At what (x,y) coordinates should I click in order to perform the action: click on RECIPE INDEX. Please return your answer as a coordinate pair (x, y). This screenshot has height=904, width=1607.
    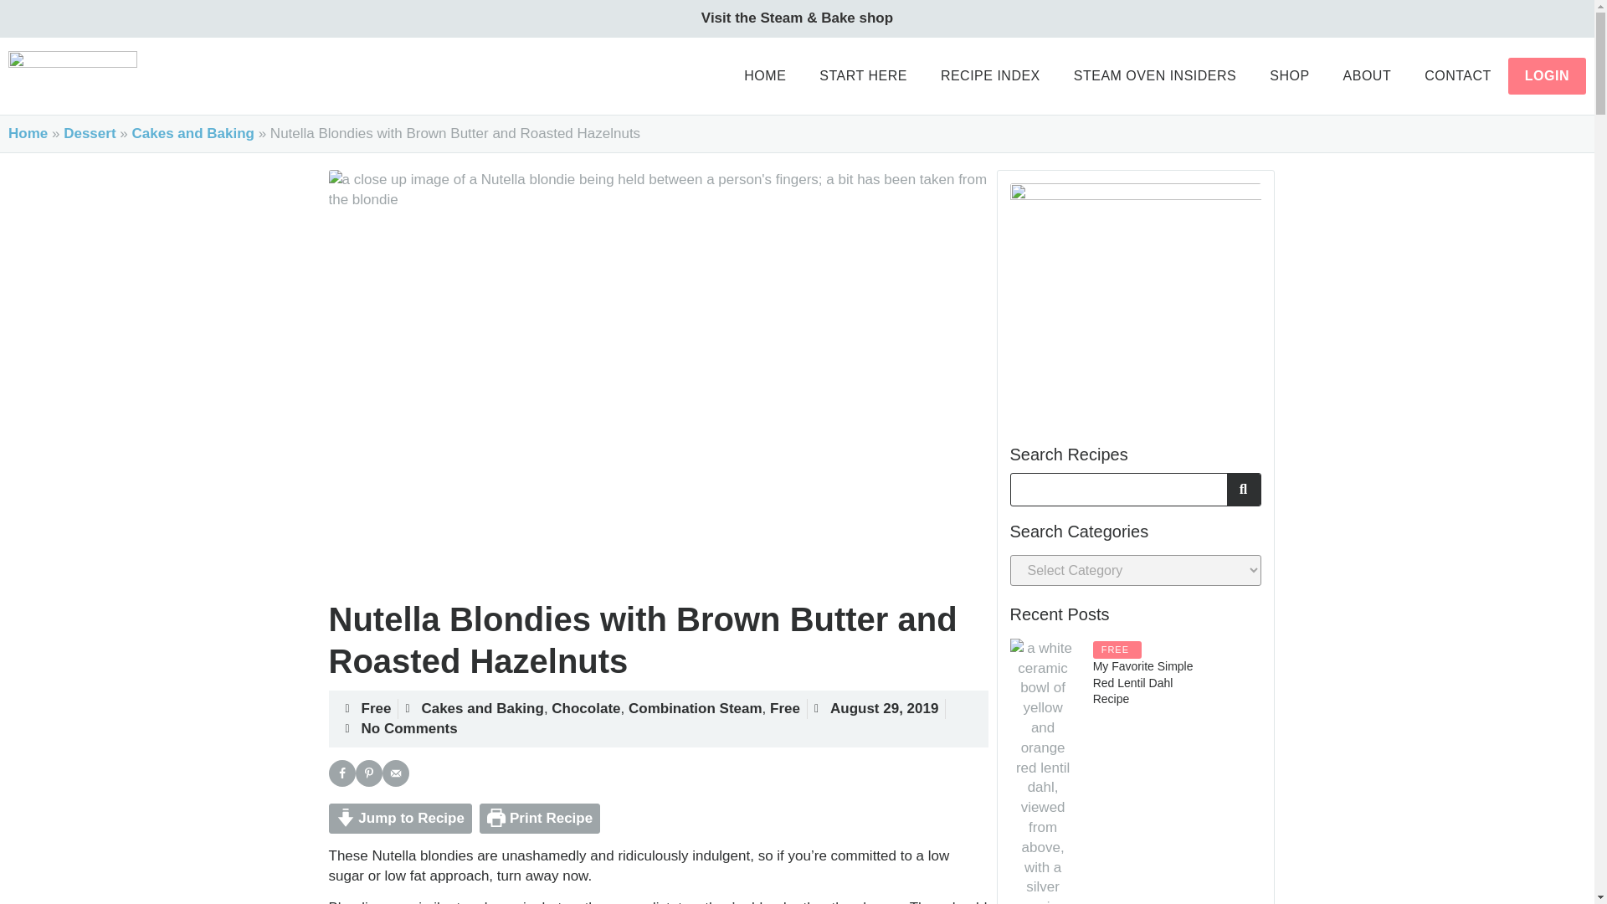
    Looking at the image, I should click on (991, 76).